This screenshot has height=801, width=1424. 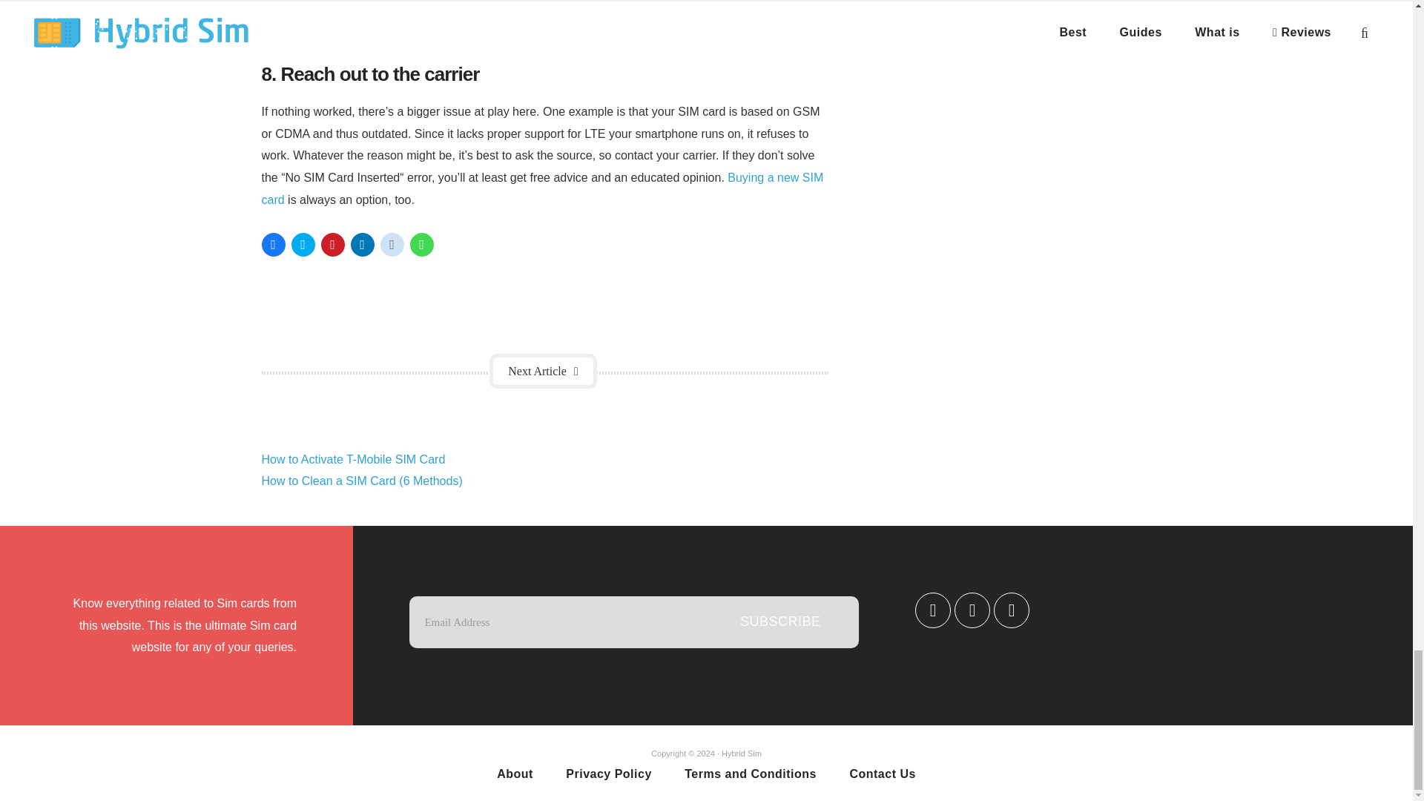 What do you see at coordinates (392, 245) in the screenshot?
I see `Click to share on Reddit` at bounding box center [392, 245].